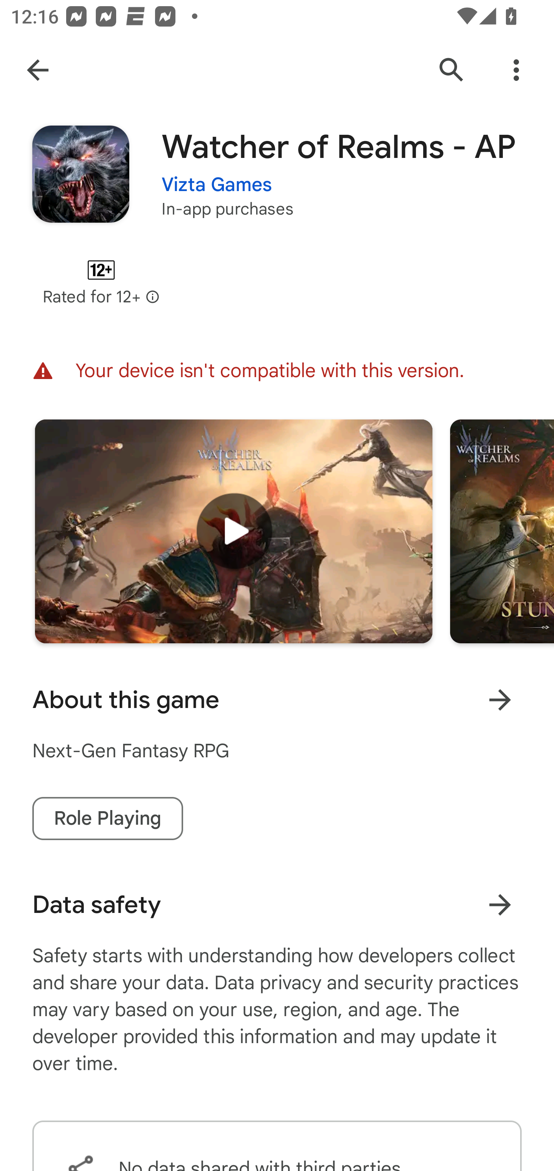  I want to click on Screenshot "1" of "7", so click(502, 531).